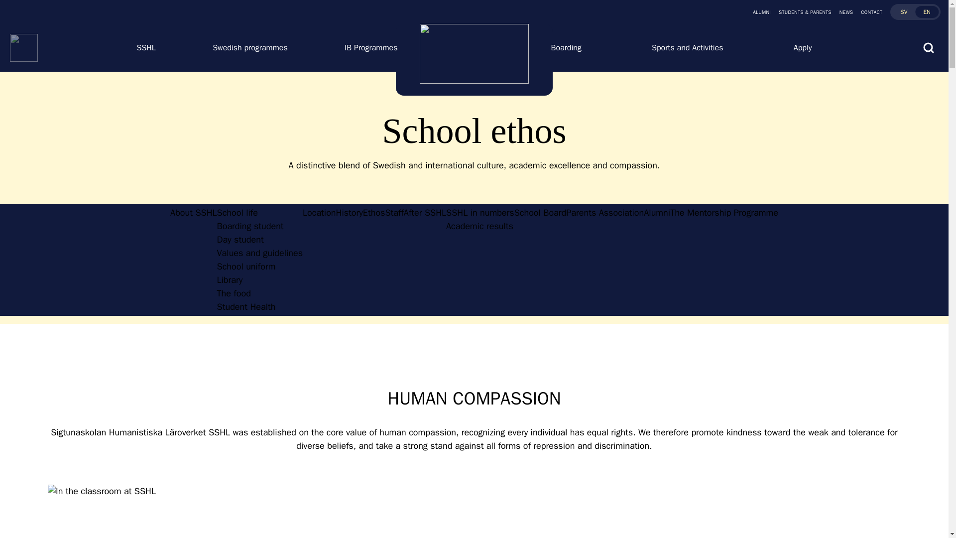  Describe the element at coordinates (842, 12) in the screenshot. I see `NEWS` at that location.